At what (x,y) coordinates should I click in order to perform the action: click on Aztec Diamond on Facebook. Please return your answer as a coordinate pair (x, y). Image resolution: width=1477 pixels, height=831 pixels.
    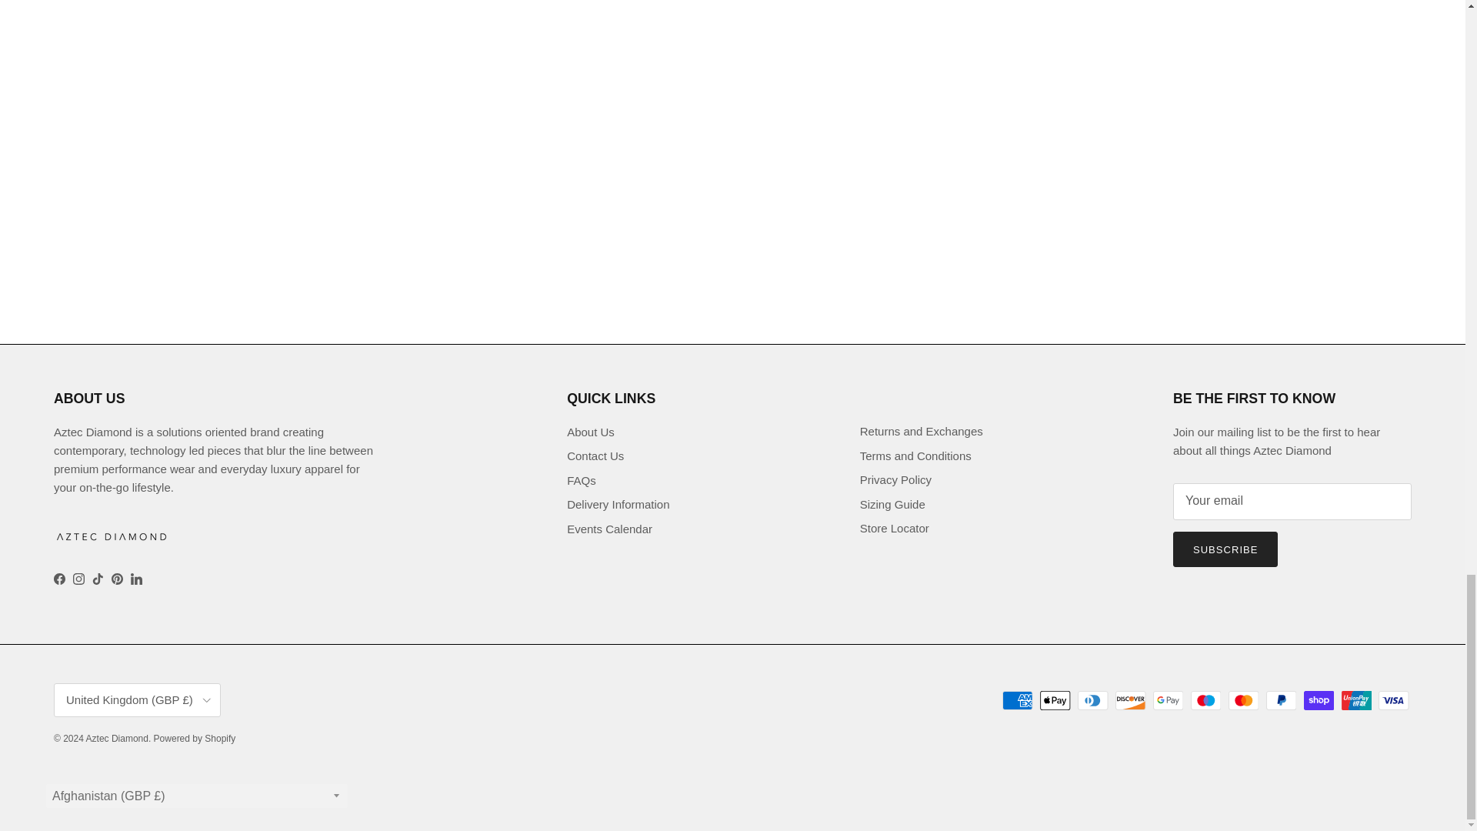
    Looking at the image, I should click on (58, 579).